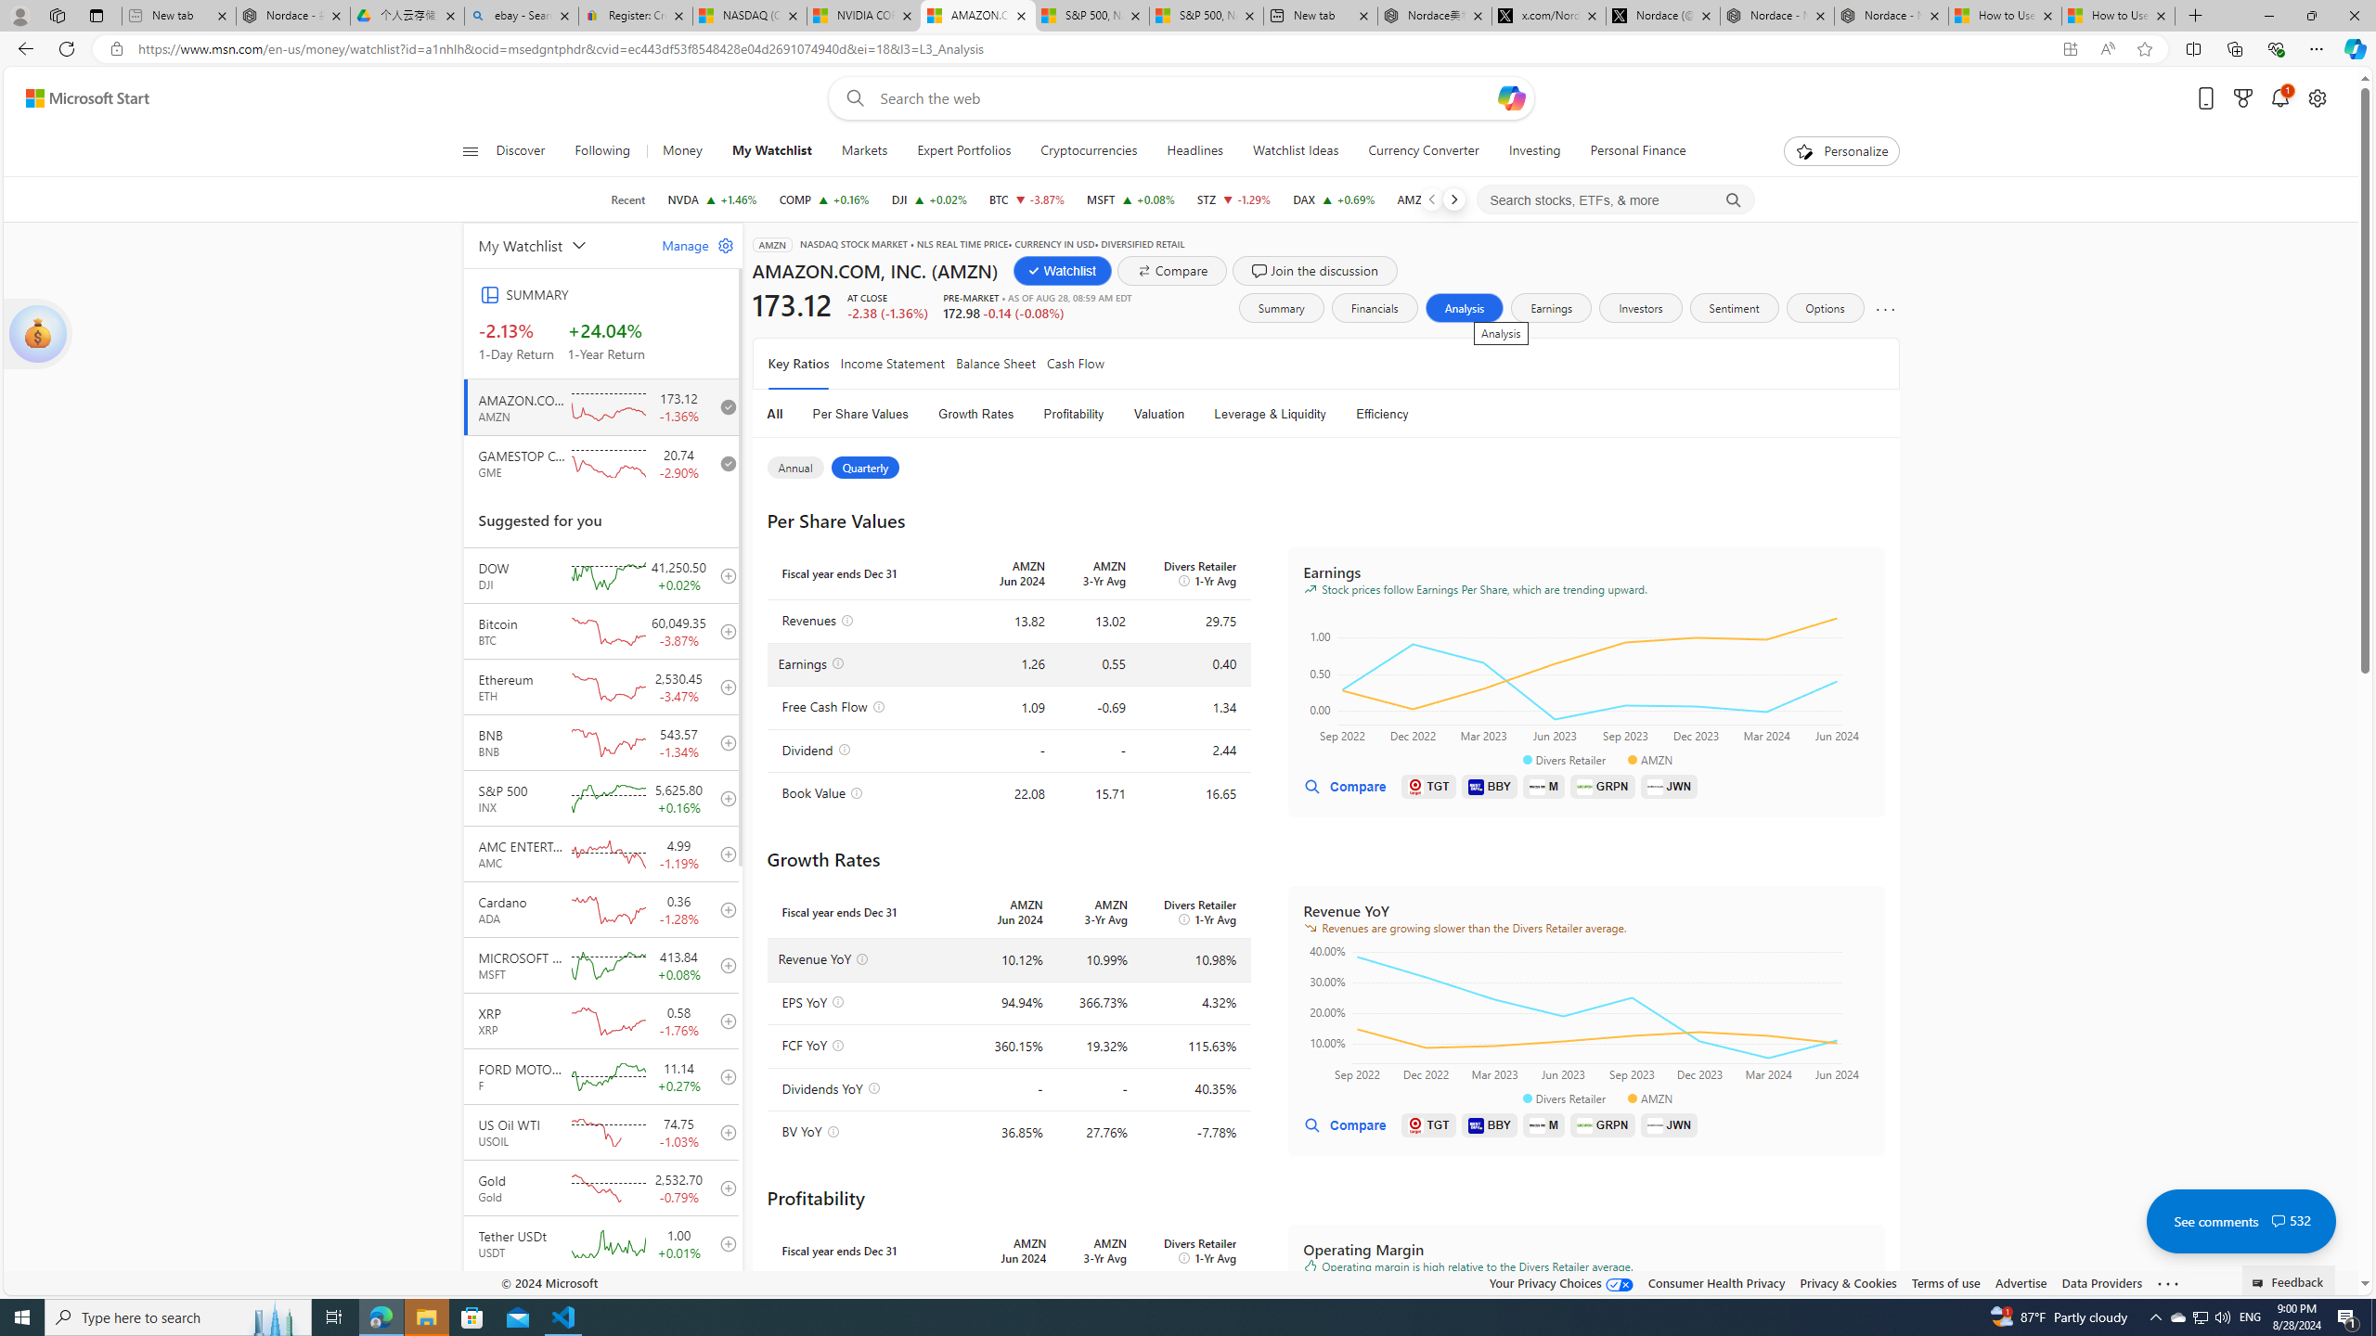 Image resolution: width=2376 pixels, height=1336 pixels. Describe the element at coordinates (37, 334) in the screenshot. I see `show card` at that location.